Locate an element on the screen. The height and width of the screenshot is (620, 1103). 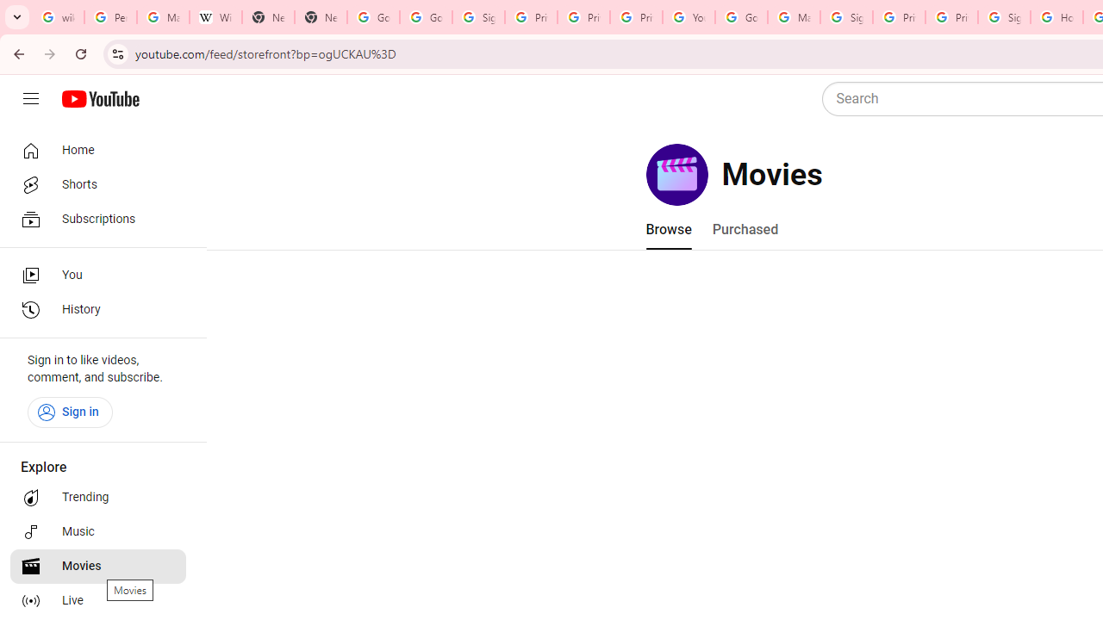
Google Drive: Sign-in is located at coordinates (426, 17).